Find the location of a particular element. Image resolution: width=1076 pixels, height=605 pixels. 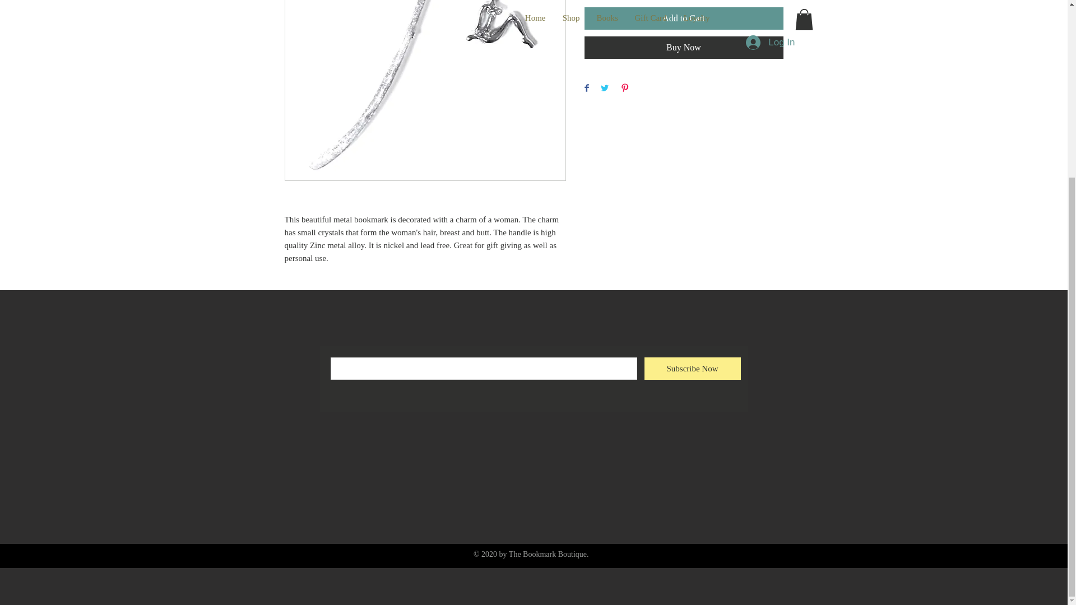

Buy Now is located at coordinates (684, 47).